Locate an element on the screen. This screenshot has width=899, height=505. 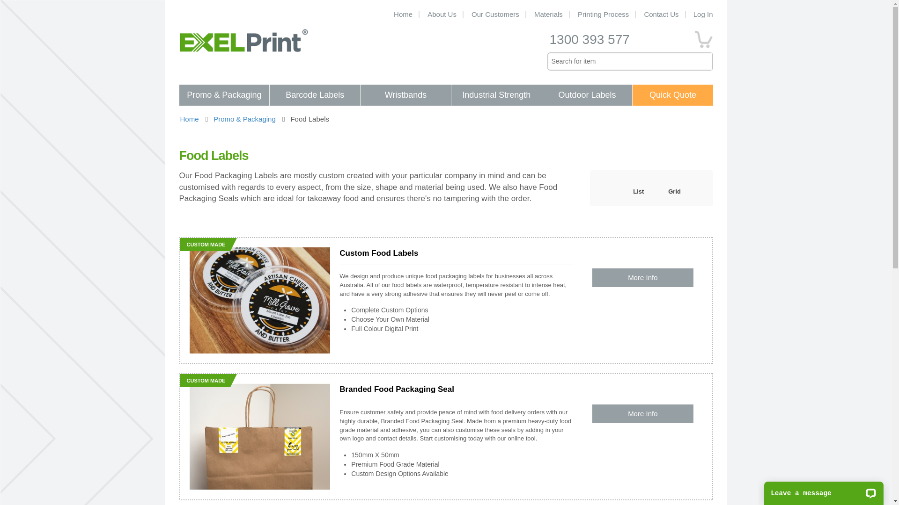
Home is located at coordinates (404, 14).